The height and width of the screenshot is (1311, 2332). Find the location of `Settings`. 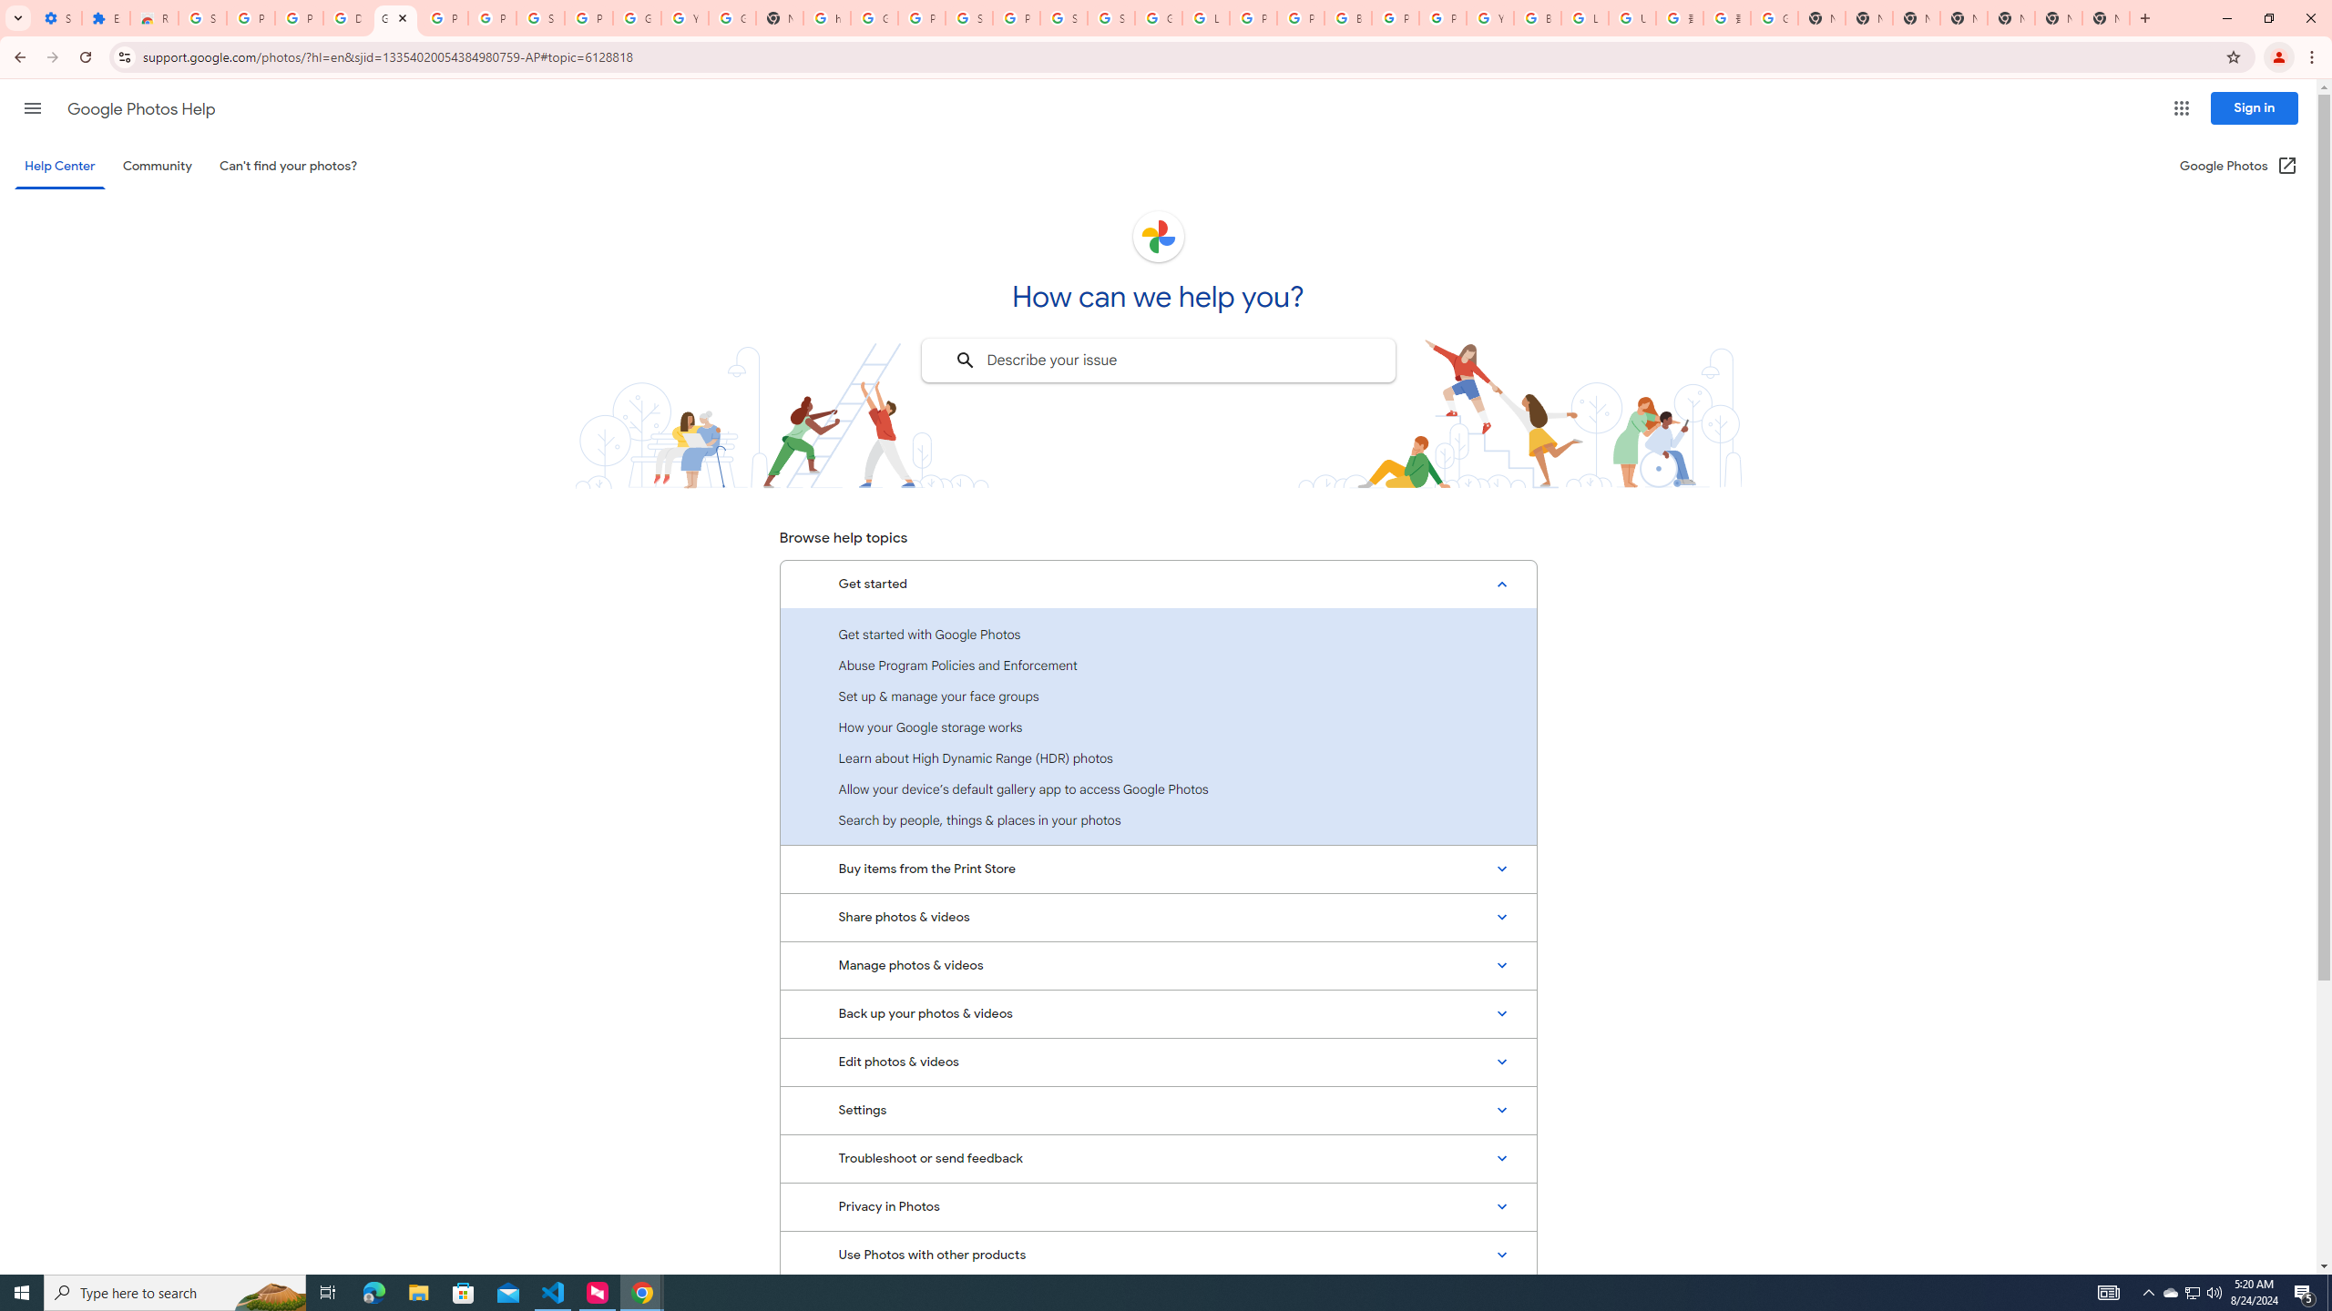

Settings is located at coordinates (1158, 1110).